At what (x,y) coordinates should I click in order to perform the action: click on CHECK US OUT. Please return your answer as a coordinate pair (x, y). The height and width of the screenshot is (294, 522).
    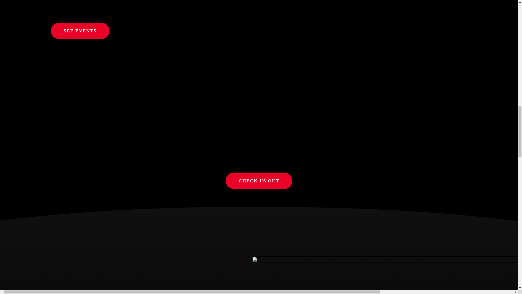
    Looking at the image, I should click on (259, 180).